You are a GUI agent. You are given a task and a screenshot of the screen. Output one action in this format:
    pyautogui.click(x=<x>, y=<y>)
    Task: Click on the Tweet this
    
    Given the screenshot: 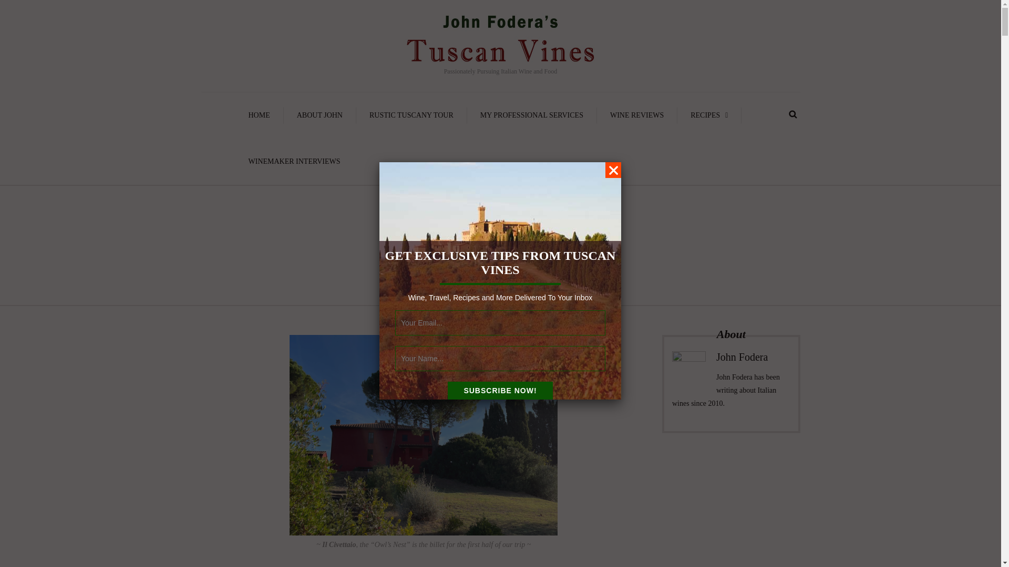 What is the action you would take?
    pyautogui.click(x=492, y=273)
    